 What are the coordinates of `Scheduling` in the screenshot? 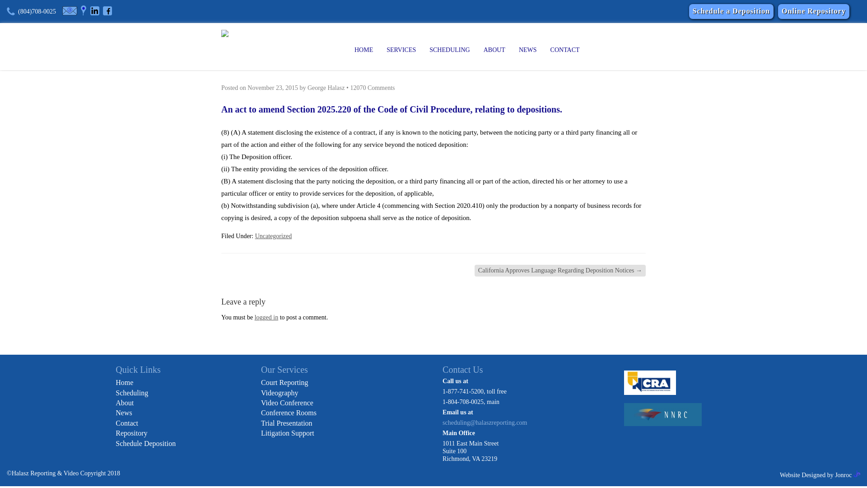 It's located at (132, 393).